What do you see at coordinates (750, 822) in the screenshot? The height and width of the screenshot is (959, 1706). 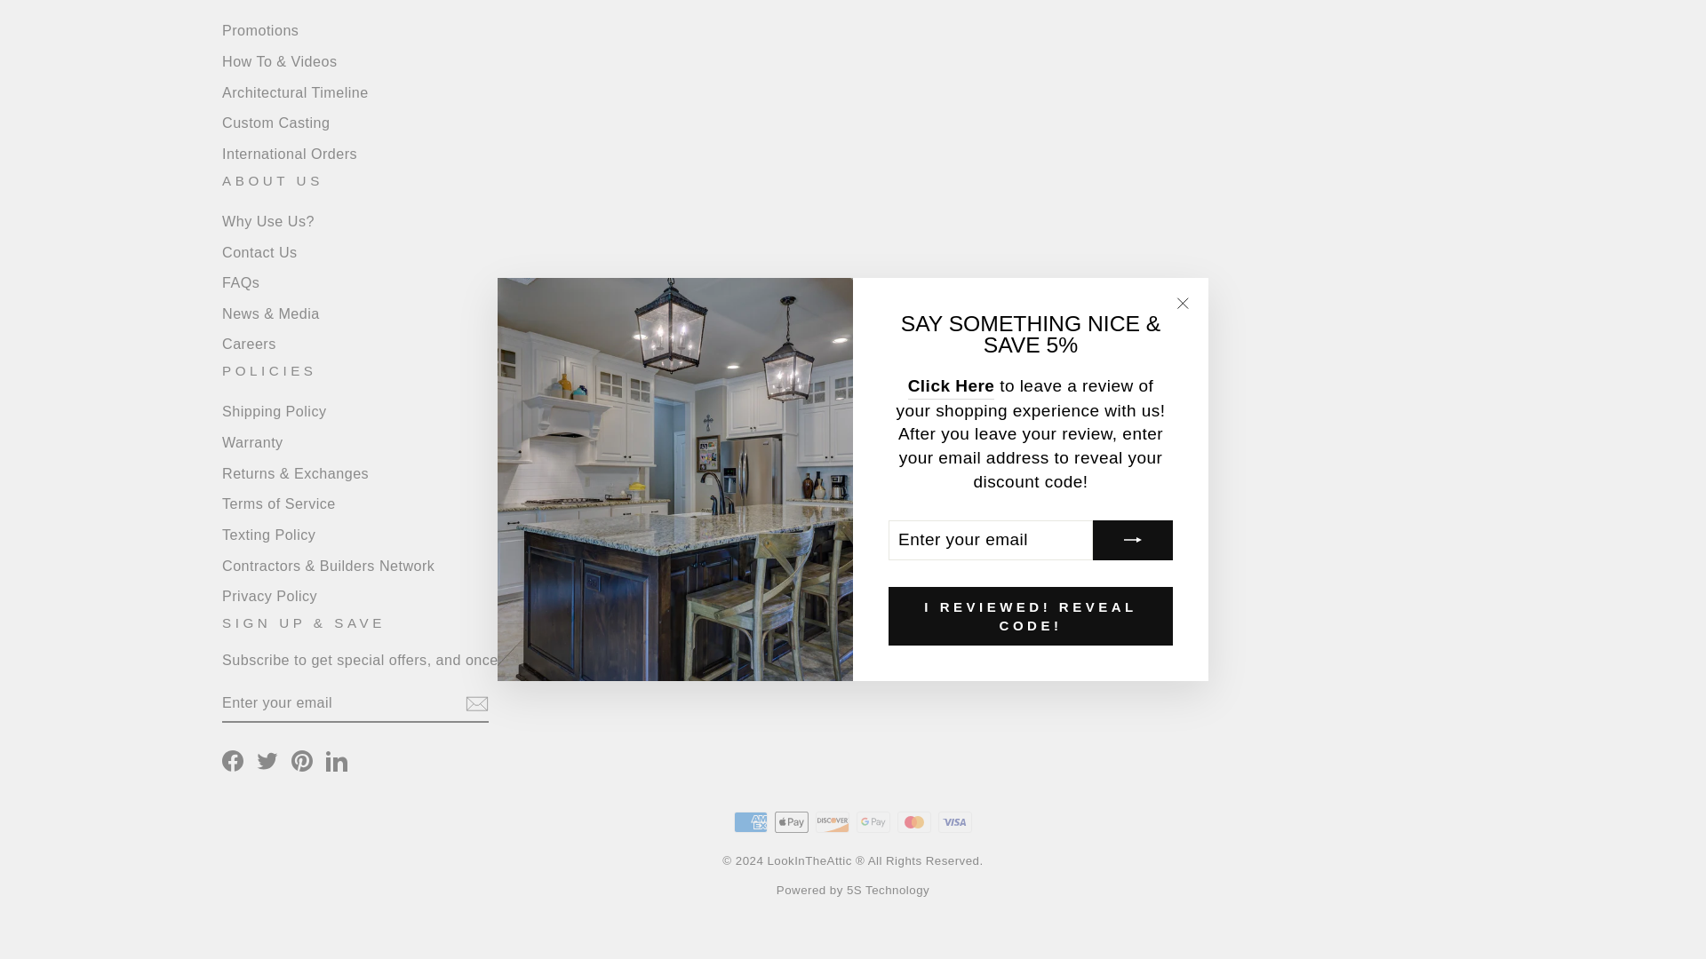 I see `American Express` at bounding box center [750, 822].